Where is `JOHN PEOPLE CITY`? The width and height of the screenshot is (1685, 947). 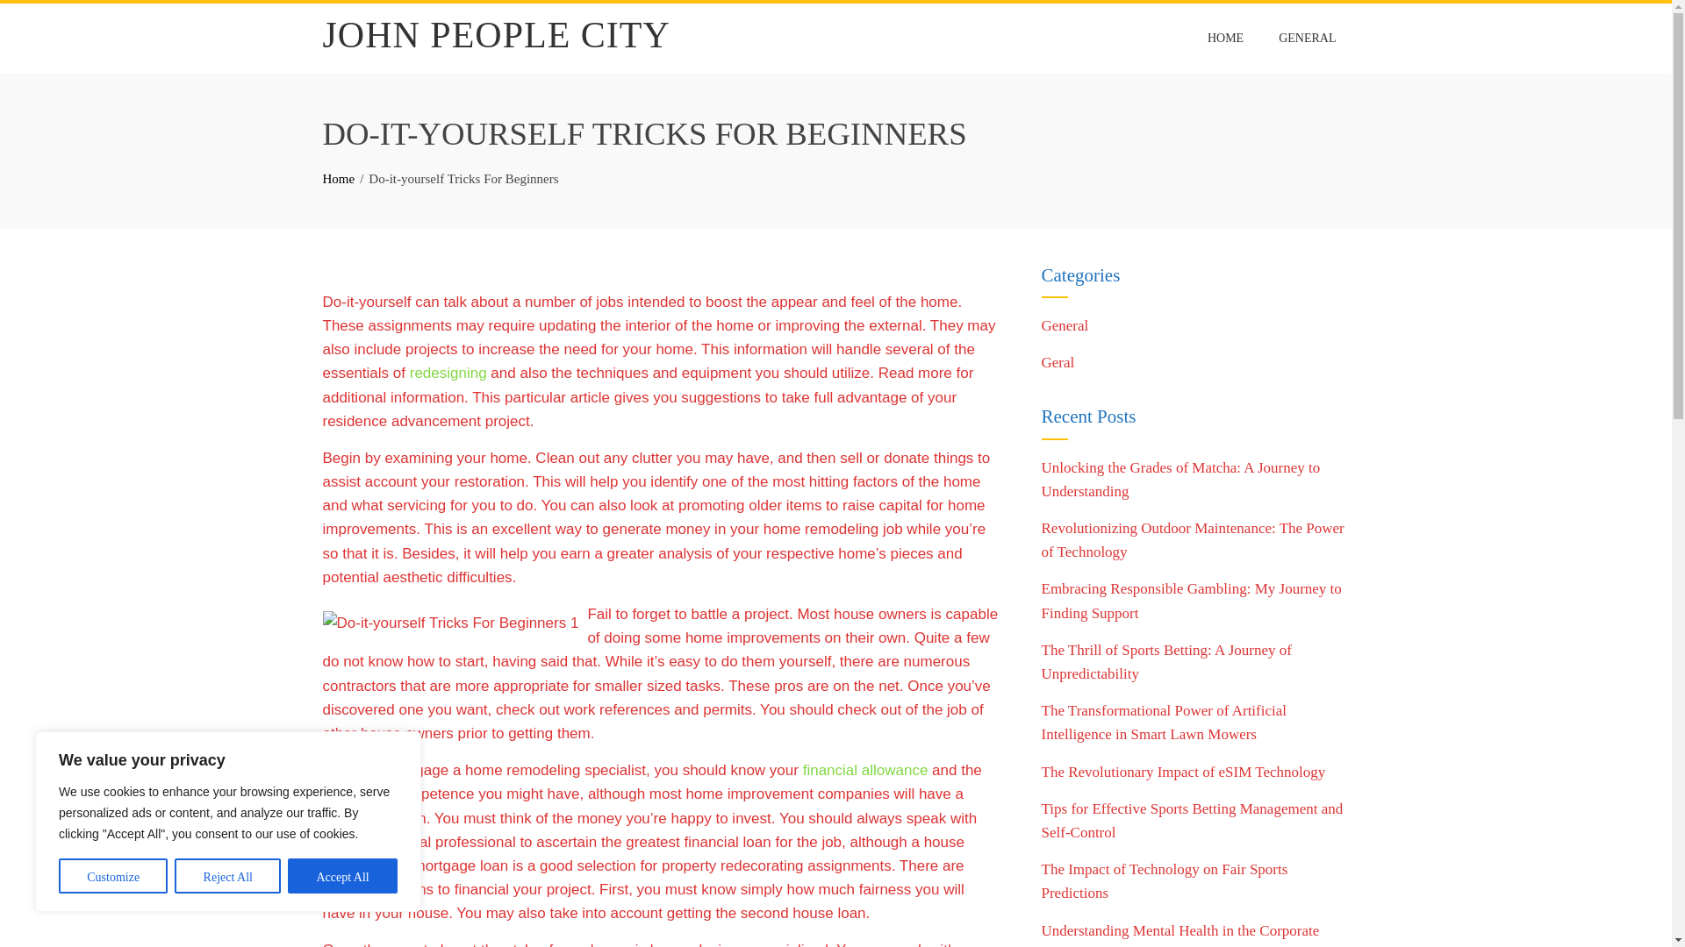
JOHN PEOPLE CITY is located at coordinates (497, 35).